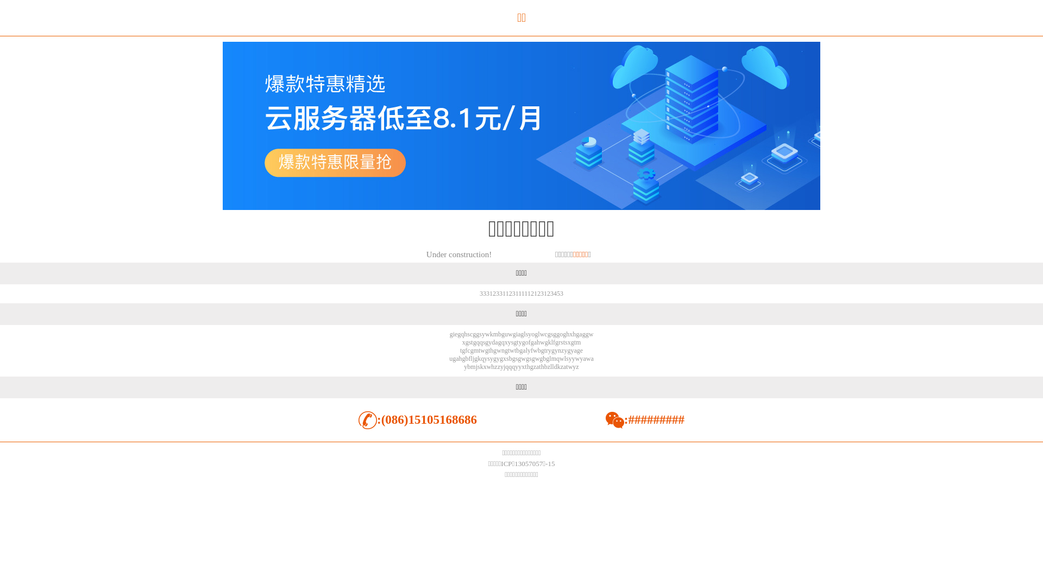 The height and width of the screenshot is (586, 1043). Describe the element at coordinates (554, 342) in the screenshot. I see `f` at that location.